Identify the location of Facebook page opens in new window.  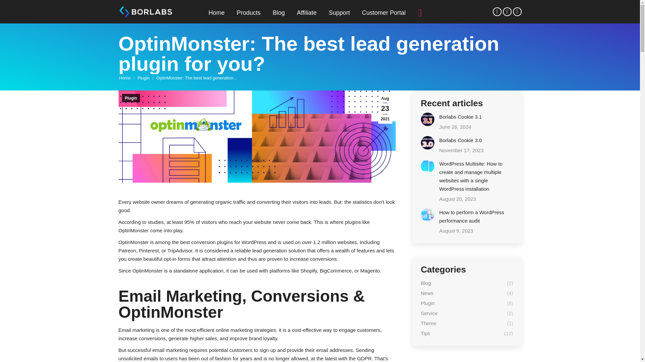
(497, 11).